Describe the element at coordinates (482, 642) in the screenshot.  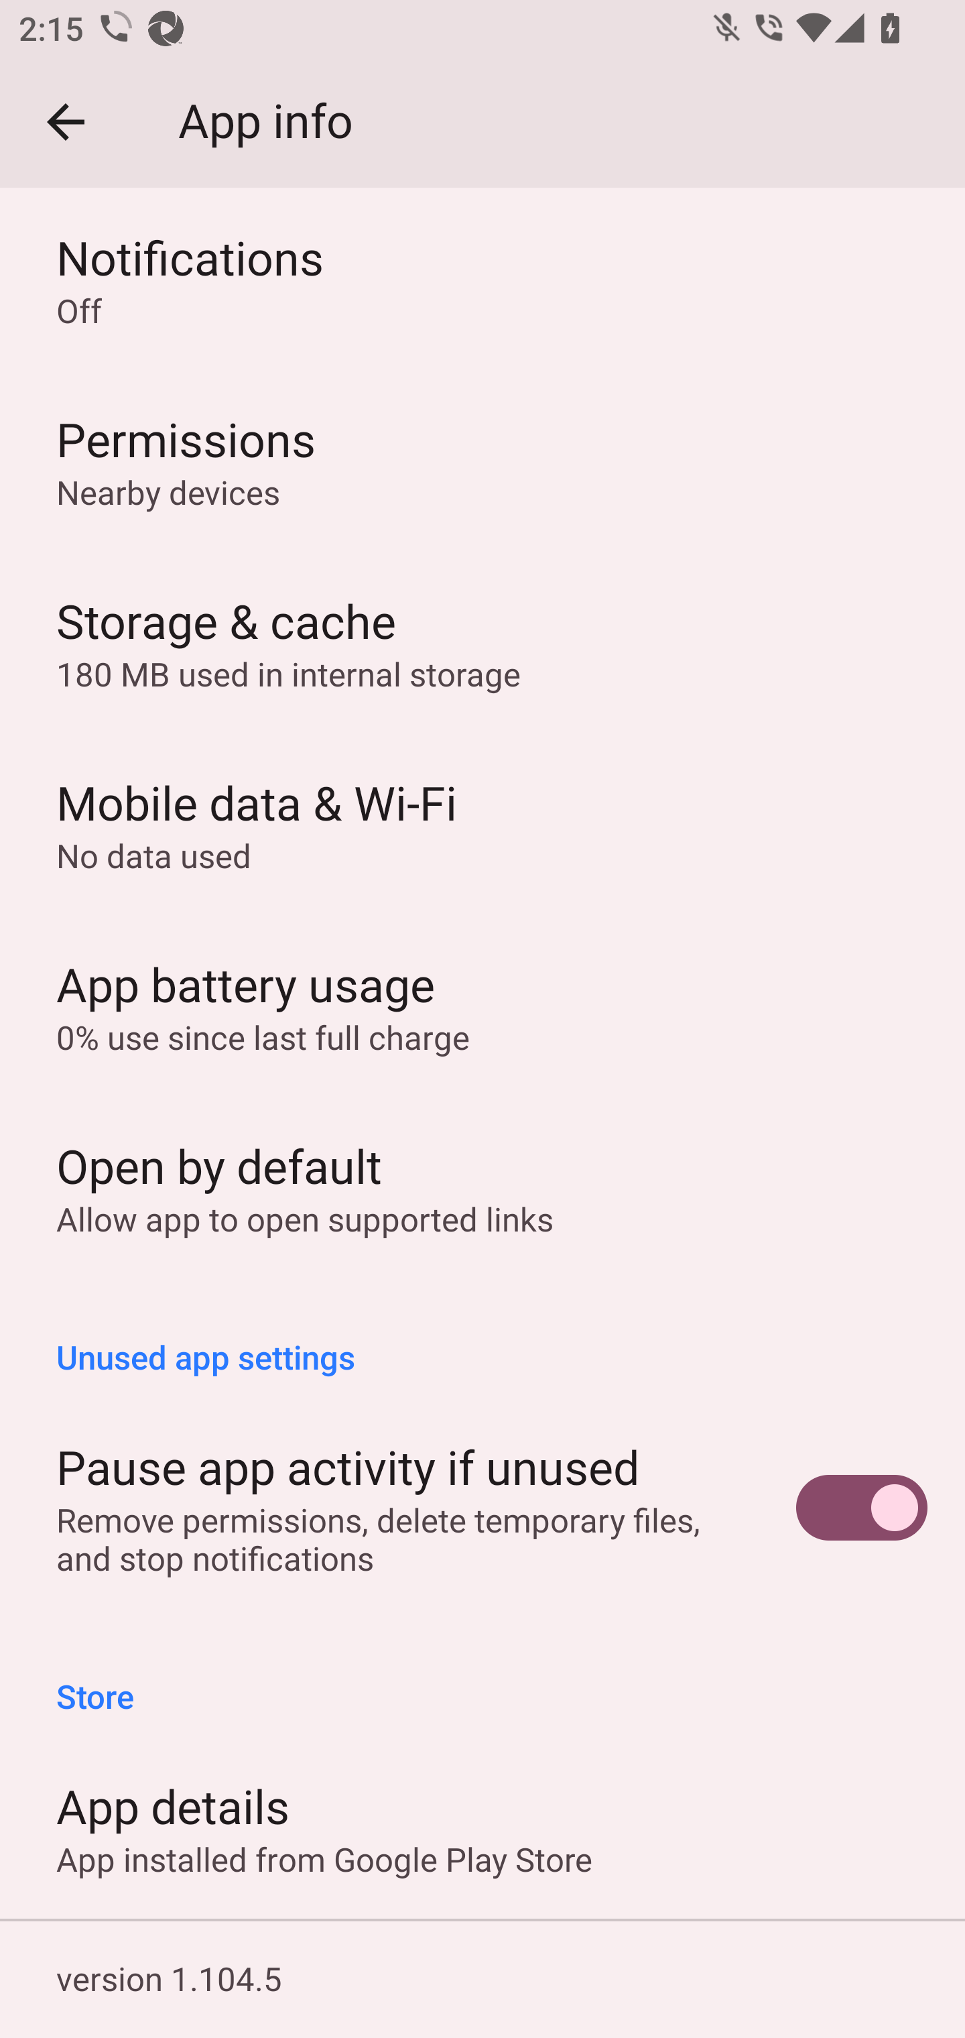
I see `Storage & cache 180 MB used in internal storage` at that location.